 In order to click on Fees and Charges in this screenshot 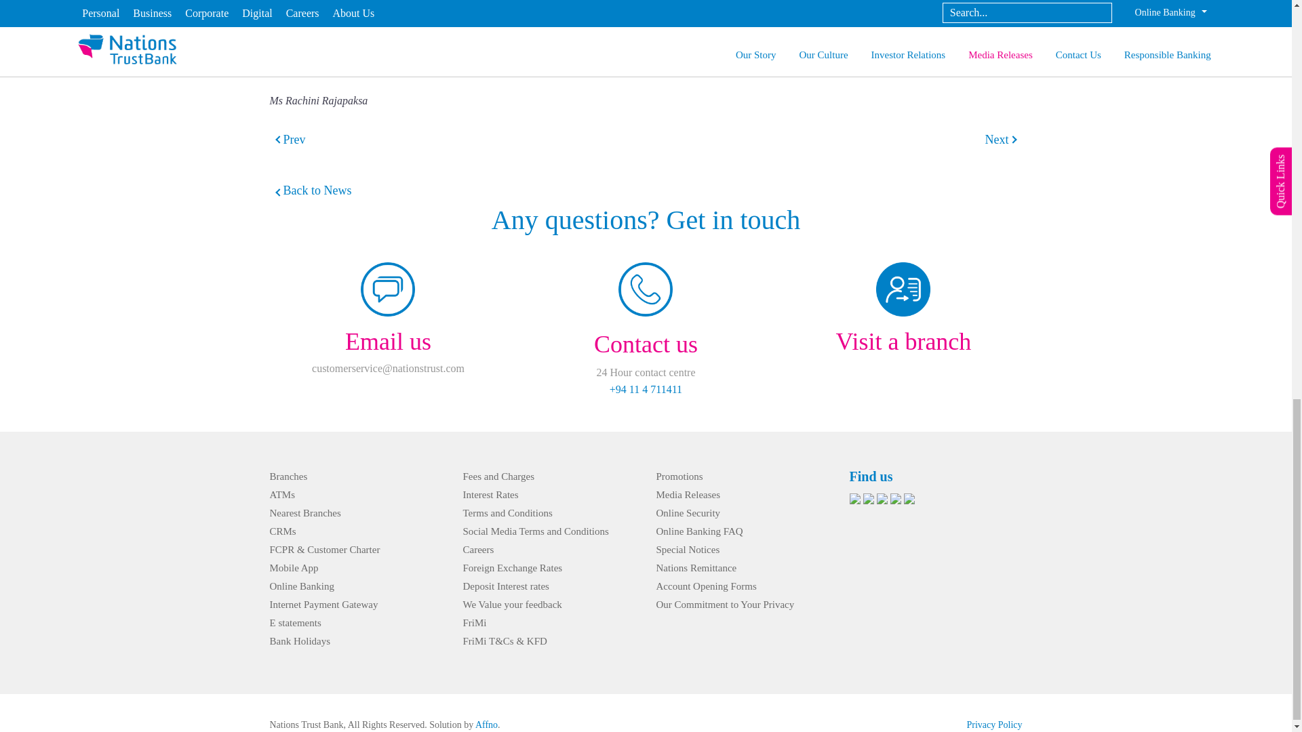, I will do `click(498, 476)`.